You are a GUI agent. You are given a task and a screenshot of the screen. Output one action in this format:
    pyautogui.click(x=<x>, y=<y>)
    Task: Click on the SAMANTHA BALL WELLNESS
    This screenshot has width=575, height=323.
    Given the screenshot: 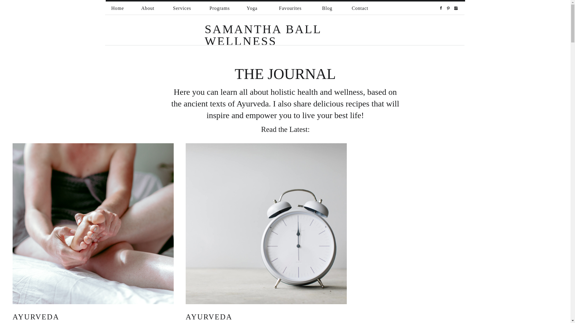 What is the action you would take?
    pyautogui.click(x=295, y=30)
    